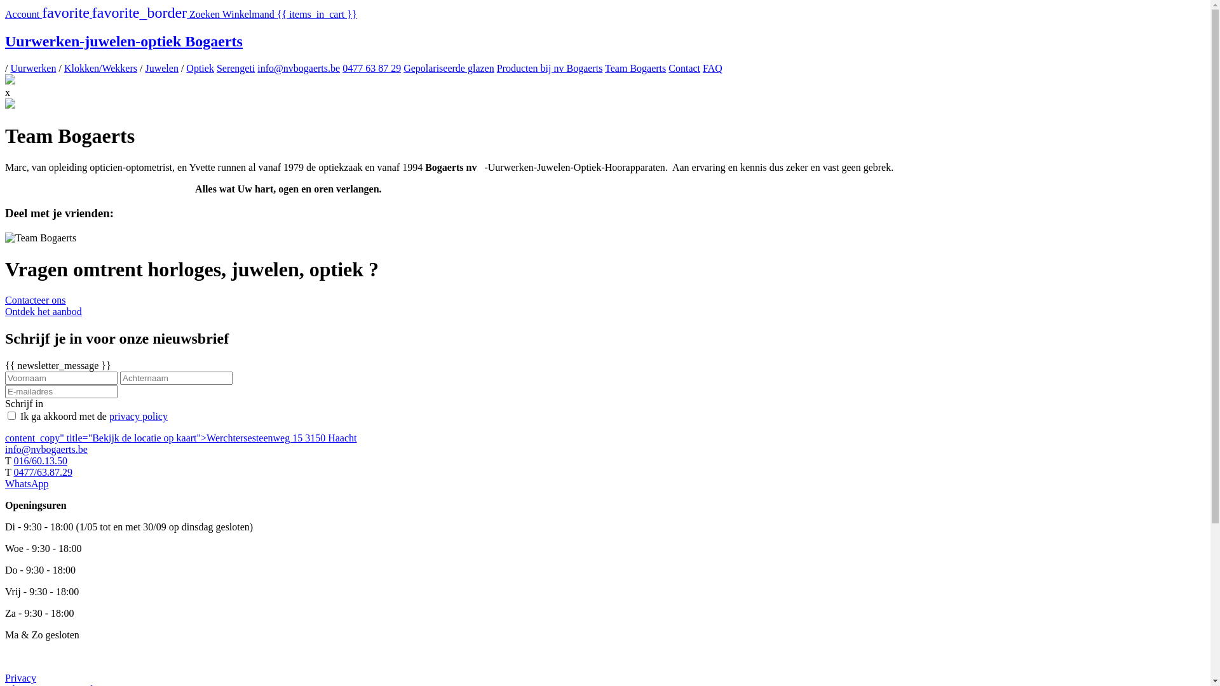 The width and height of the screenshot is (1220, 686). Describe the element at coordinates (449, 69) in the screenshot. I see `Gepolariseerde glazen` at that location.